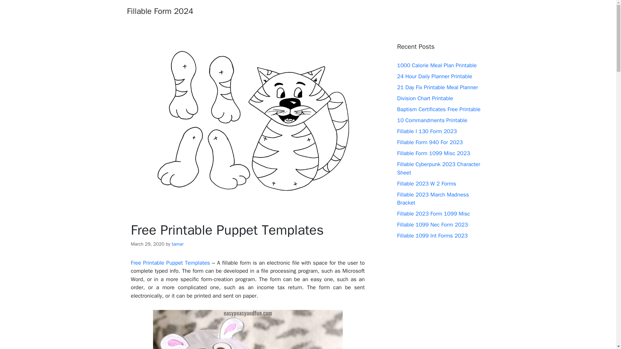 Image resolution: width=621 pixels, height=349 pixels. Describe the element at coordinates (438, 87) in the screenshot. I see `21 Day Fix Printable Meal Planner` at that location.